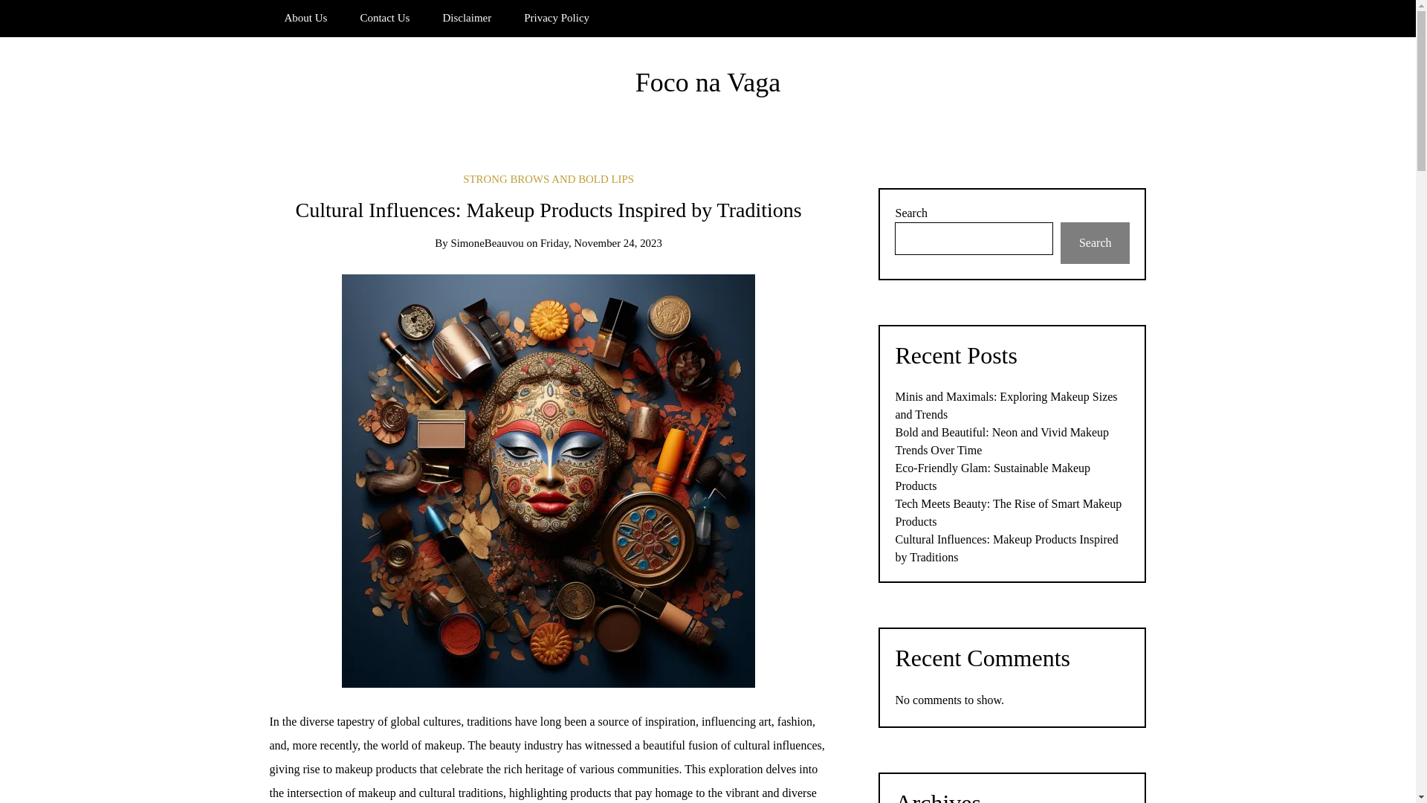 This screenshot has width=1427, height=803. Describe the element at coordinates (1001, 442) in the screenshot. I see `Bold and Beautiful: Neon and Vivid Makeup Trends Over Time` at that location.